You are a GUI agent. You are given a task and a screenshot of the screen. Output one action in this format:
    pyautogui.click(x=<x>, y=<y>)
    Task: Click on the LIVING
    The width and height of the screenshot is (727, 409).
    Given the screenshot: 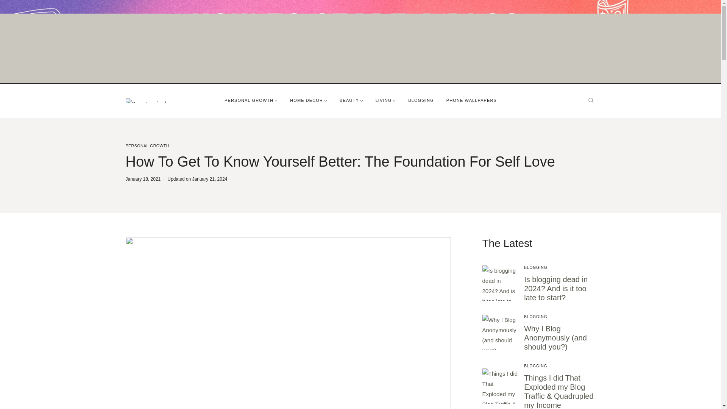 What is the action you would take?
    pyautogui.click(x=385, y=100)
    